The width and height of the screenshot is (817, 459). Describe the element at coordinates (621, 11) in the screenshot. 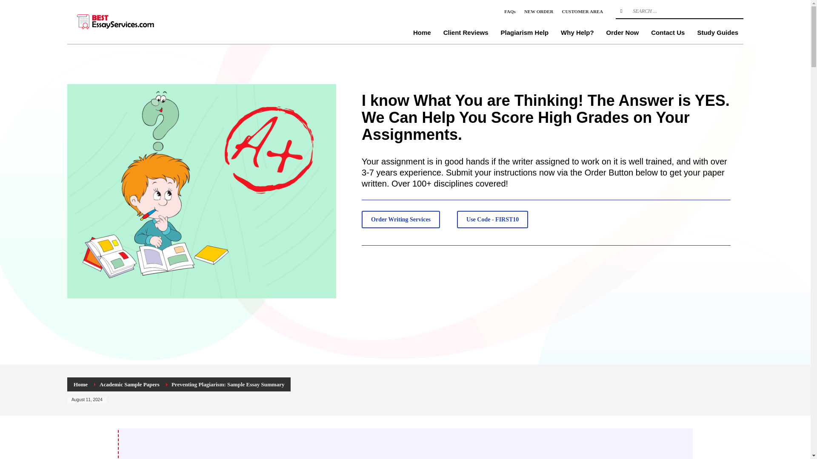

I see `go` at that location.